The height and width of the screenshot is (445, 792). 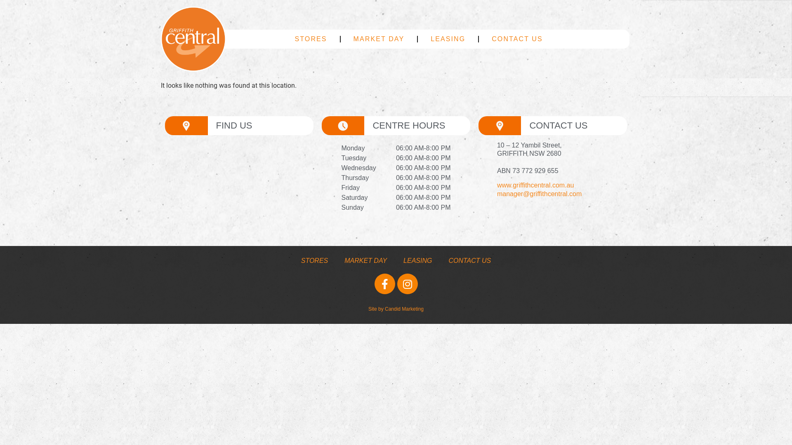 I want to click on MARKET DAY, so click(x=367, y=34).